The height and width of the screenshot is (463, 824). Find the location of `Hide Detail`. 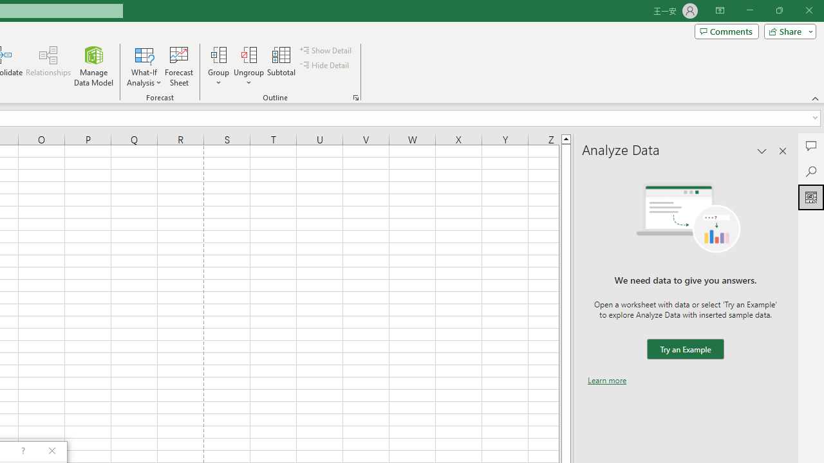

Hide Detail is located at coordinates (326, 66).